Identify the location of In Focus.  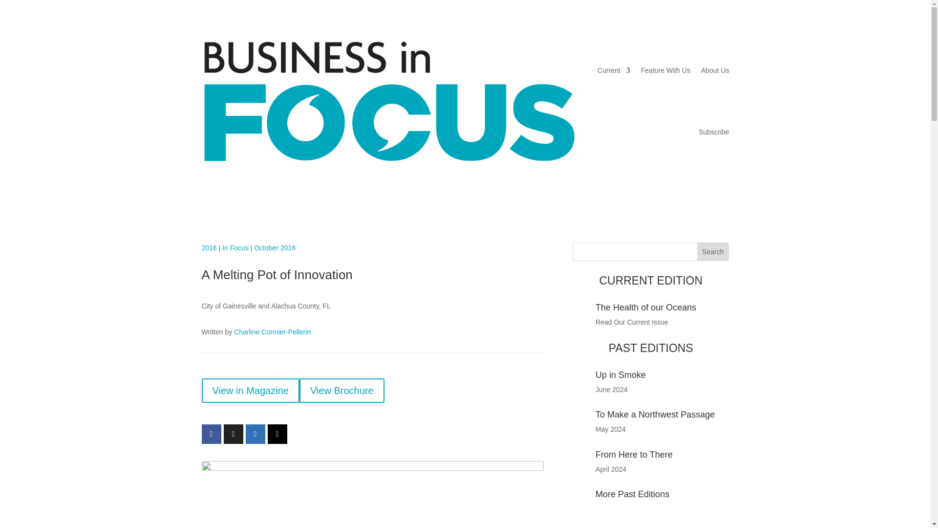
(235, 247).